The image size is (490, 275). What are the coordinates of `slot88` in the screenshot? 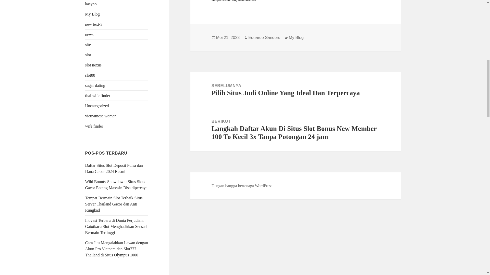 It's located at (90, 75).